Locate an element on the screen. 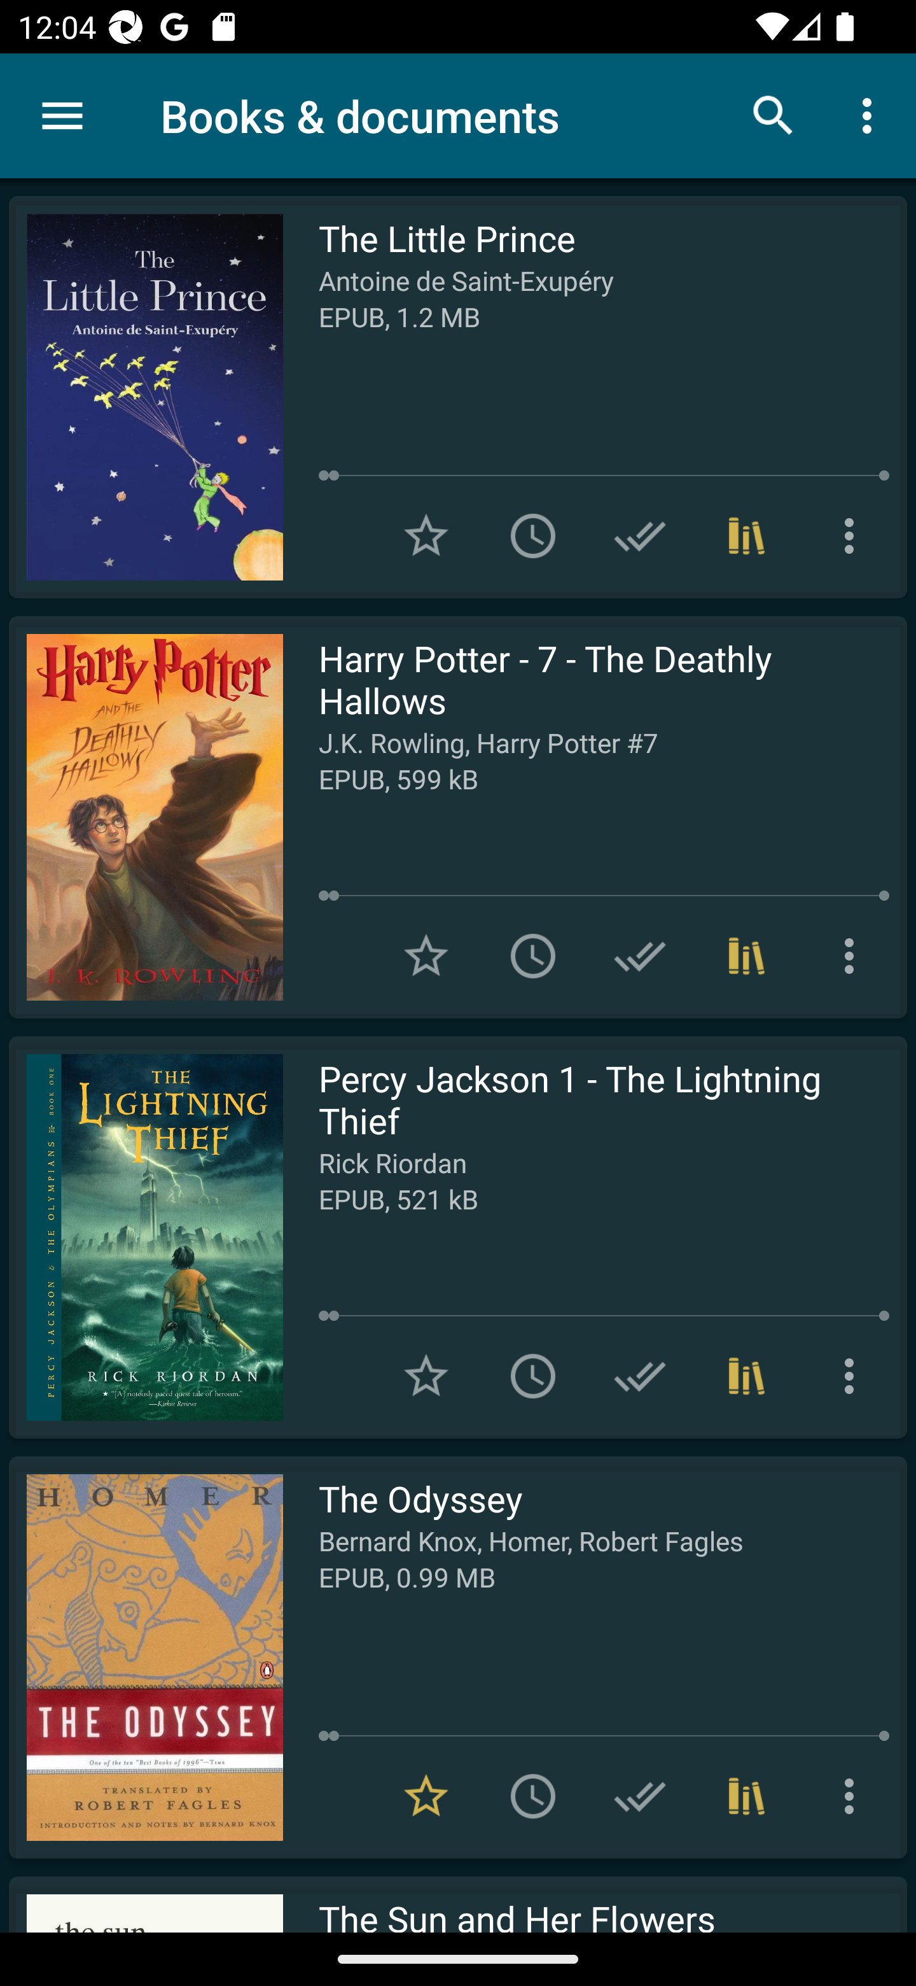 The width and height of the screenshot is (916, 1986). Collections (1) is located at coordinates (747, 536).